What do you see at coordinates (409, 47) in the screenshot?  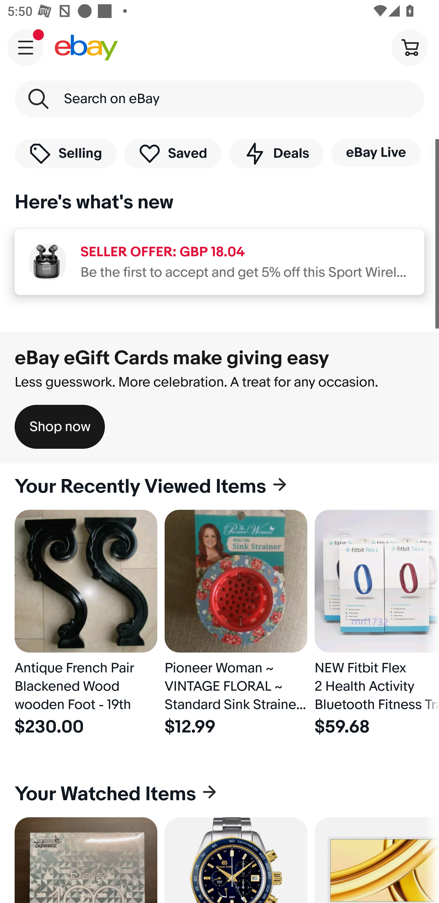 I see `Cart button shopping cart` at bounding box center [409, 47].